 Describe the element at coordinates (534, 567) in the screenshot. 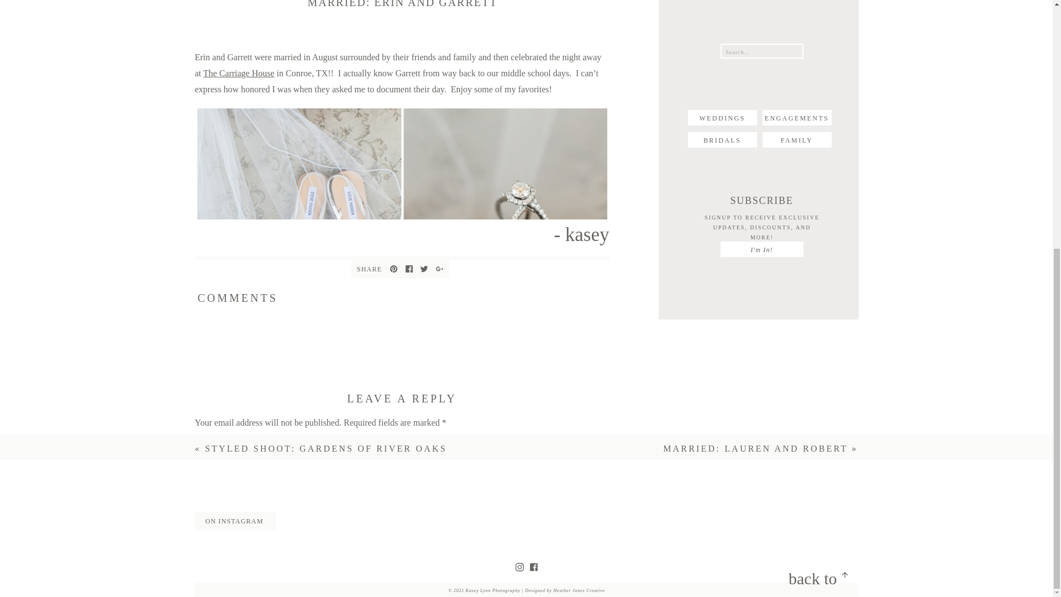

I see `Facebook Copy-color Created with Sketch.` at that location.